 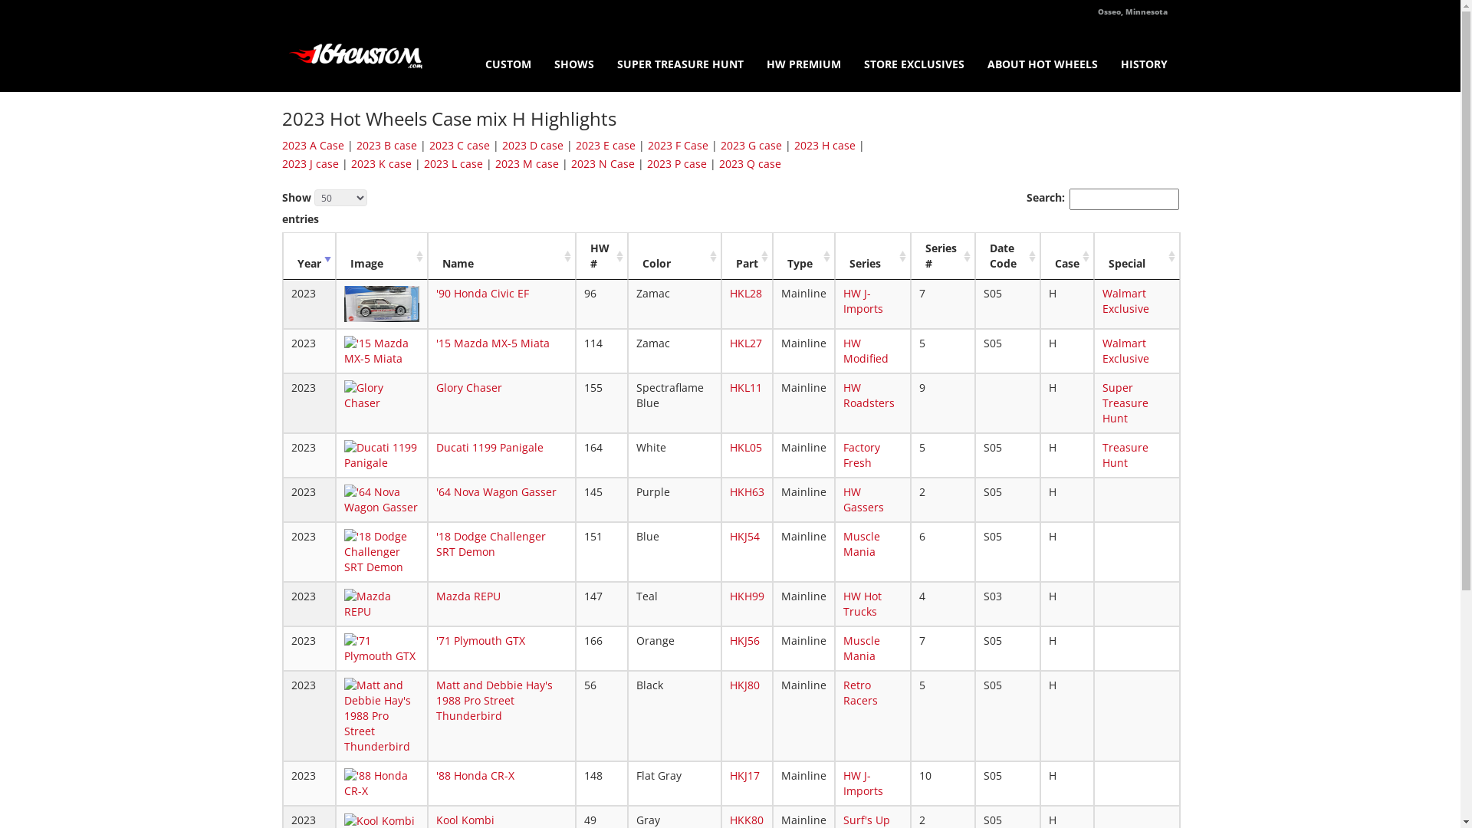 What do you see at coordinates (751, 146) in the screenshot?
I see `2023 G case` at bounding box center [751, 146].